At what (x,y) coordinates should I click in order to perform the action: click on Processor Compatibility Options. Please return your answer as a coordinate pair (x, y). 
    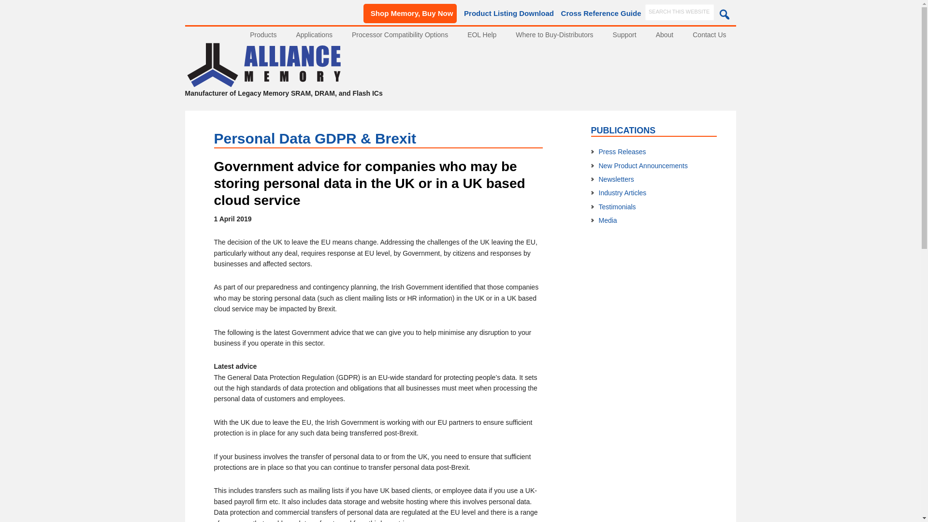
    Looking at the image, I should click on (400, 35).